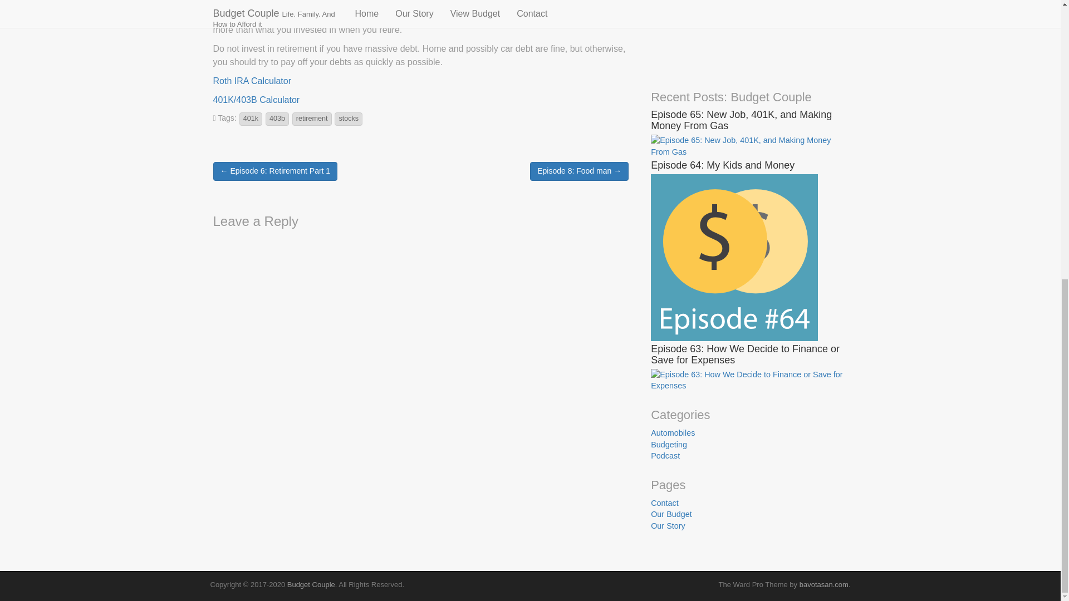 This screenshot has width=1069, height=601. I want to click on Episode 64: My Kids and Money, so click(734, 257).